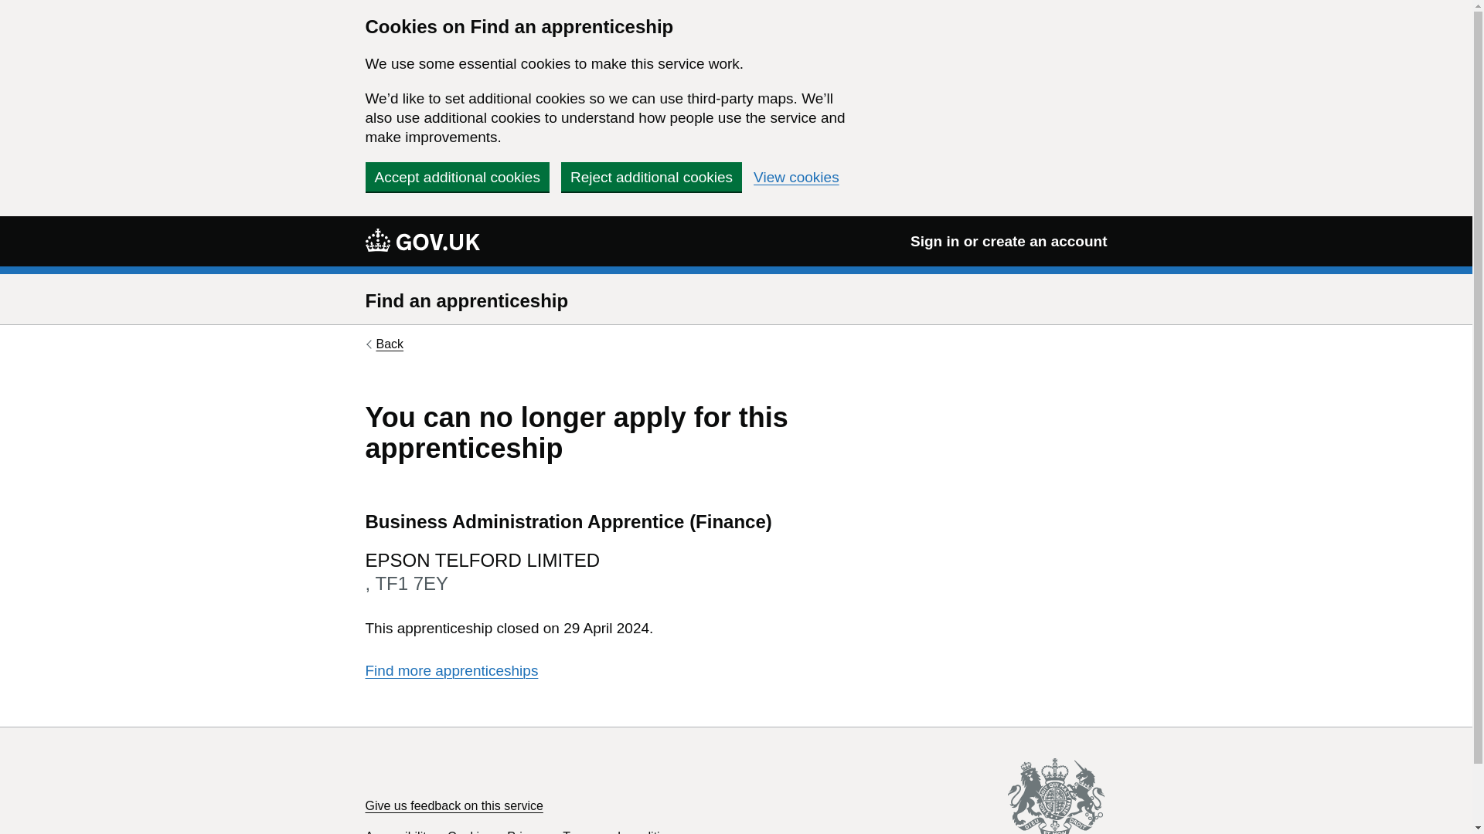 This screenshot has height=834, width=1484. I want to click on View cookies, so click(796, 177).